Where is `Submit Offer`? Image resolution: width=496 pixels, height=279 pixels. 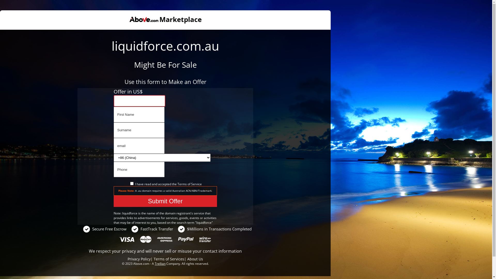
Submit Offer is located at coordinates (165, 201).